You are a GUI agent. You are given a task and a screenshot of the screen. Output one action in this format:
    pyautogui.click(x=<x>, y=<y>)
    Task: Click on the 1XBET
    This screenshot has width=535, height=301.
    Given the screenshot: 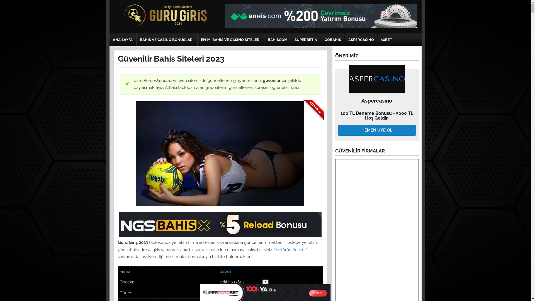 What is the action you would take?
    pyautogui.click(x=387, y=40)
    